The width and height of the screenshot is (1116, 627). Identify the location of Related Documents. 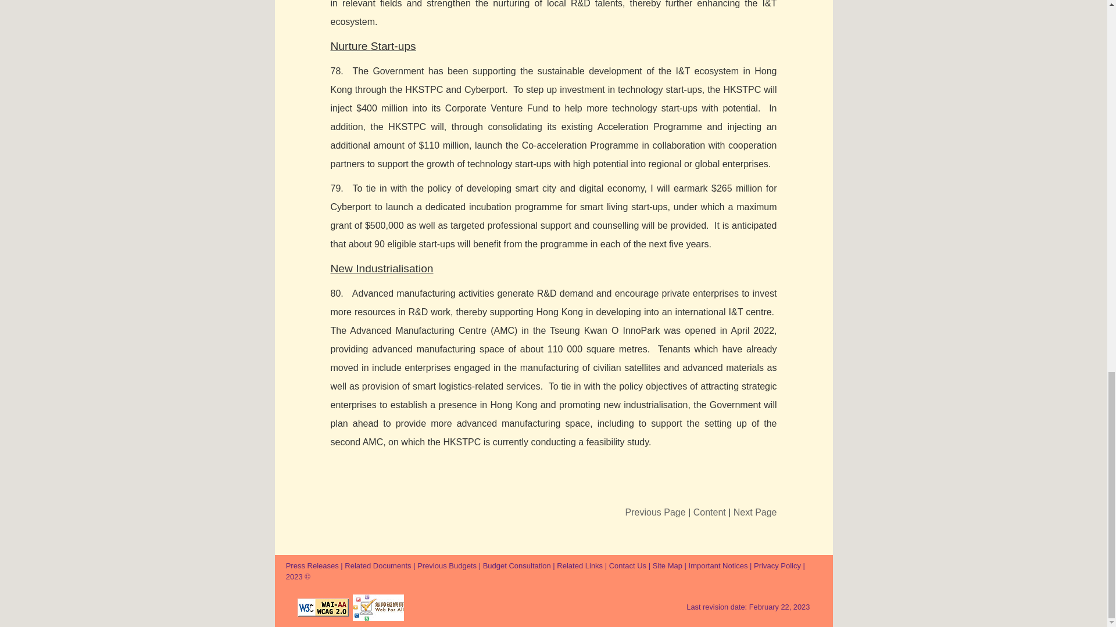
(378, 565).